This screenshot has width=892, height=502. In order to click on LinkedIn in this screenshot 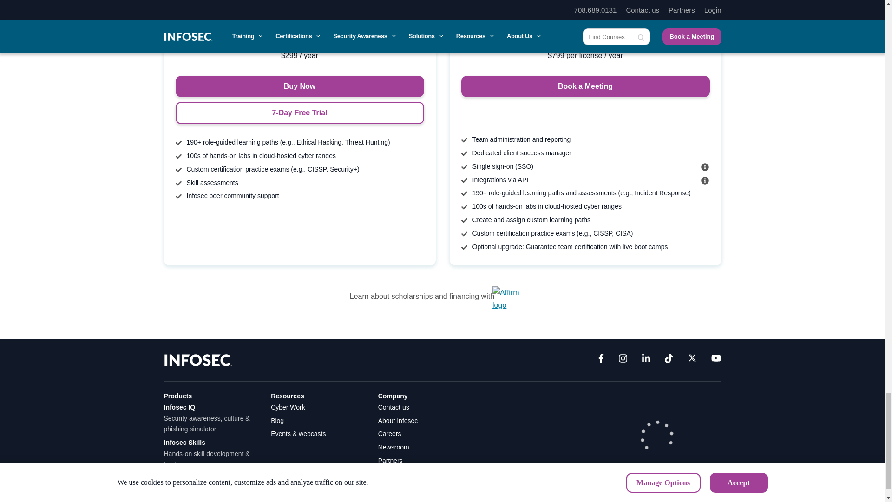, I will do `click(646, 360)`.